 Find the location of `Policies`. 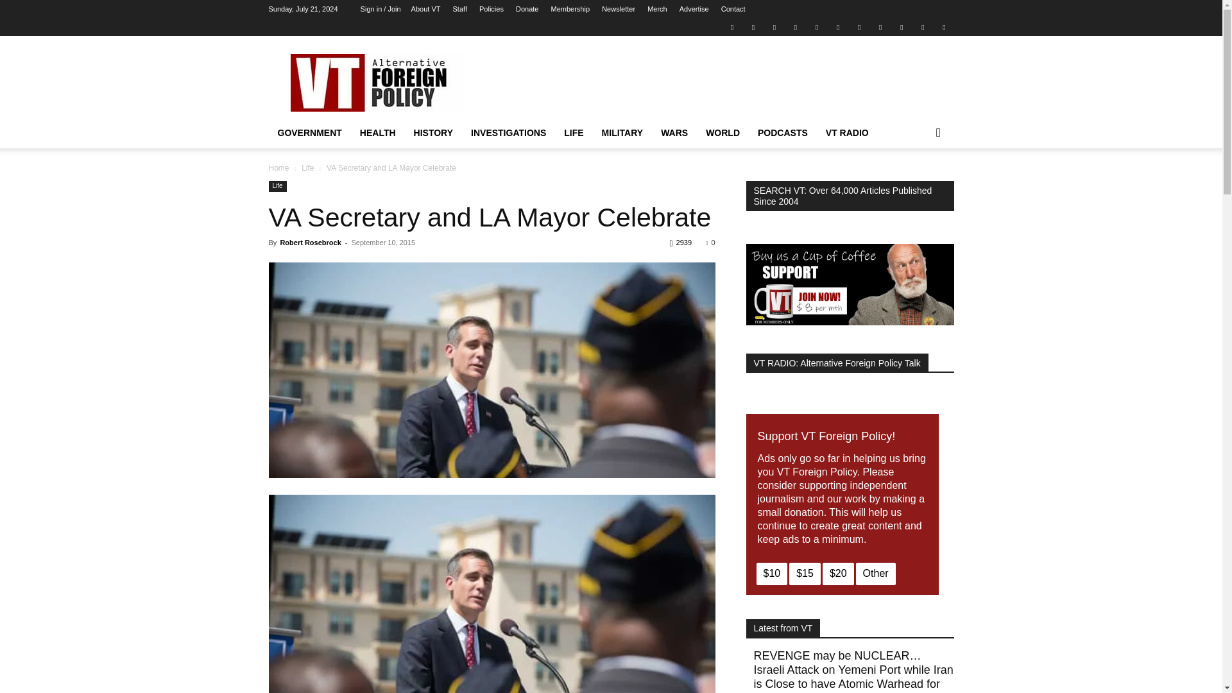

Policies is located at coordinates (492, 9).